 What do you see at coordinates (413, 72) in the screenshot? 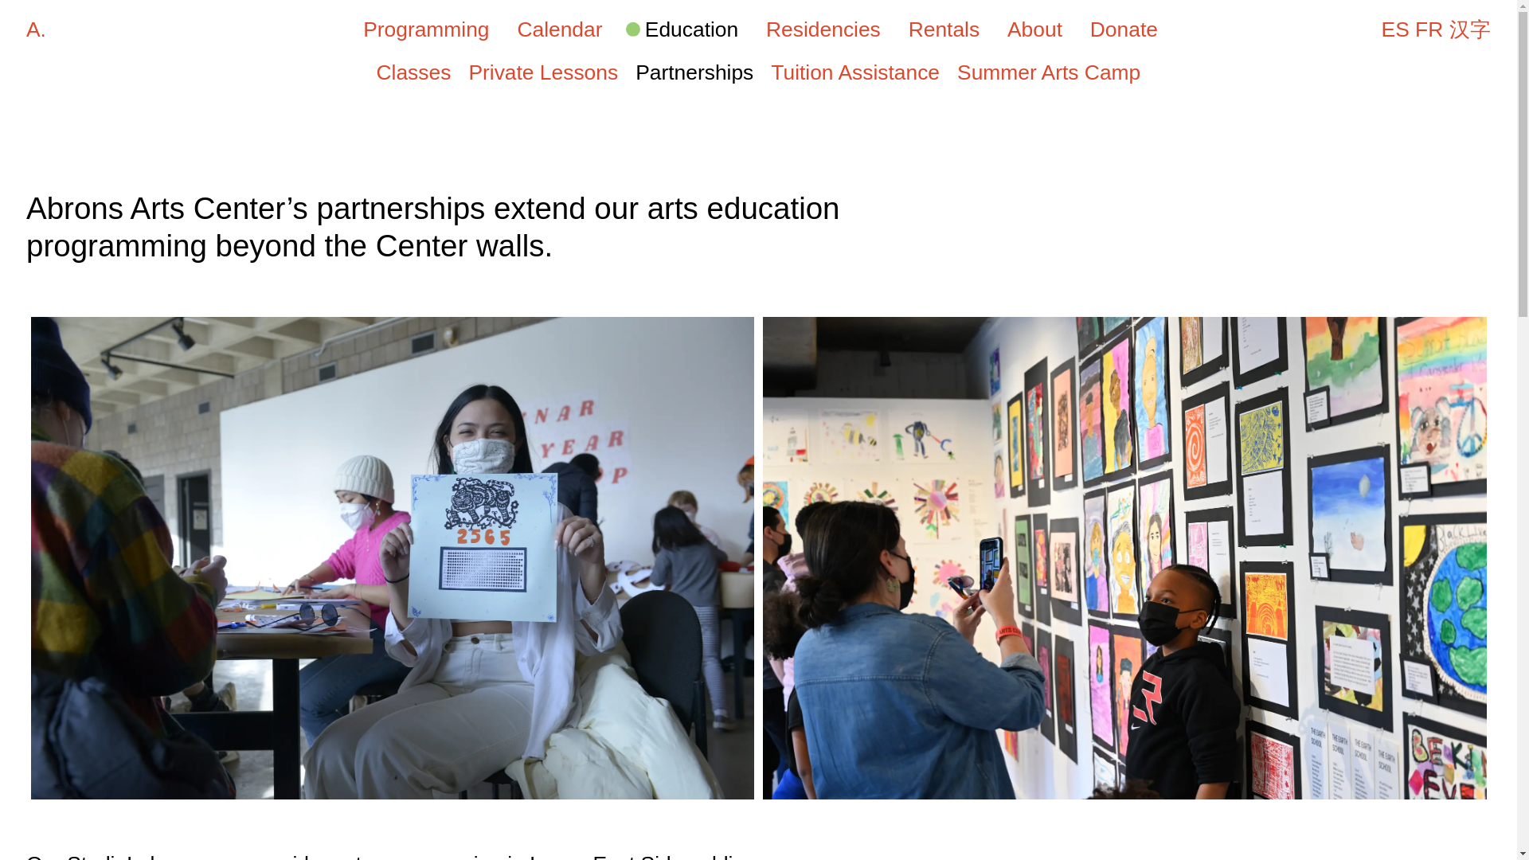
I see `Classes` at bounding box center [413, 72].